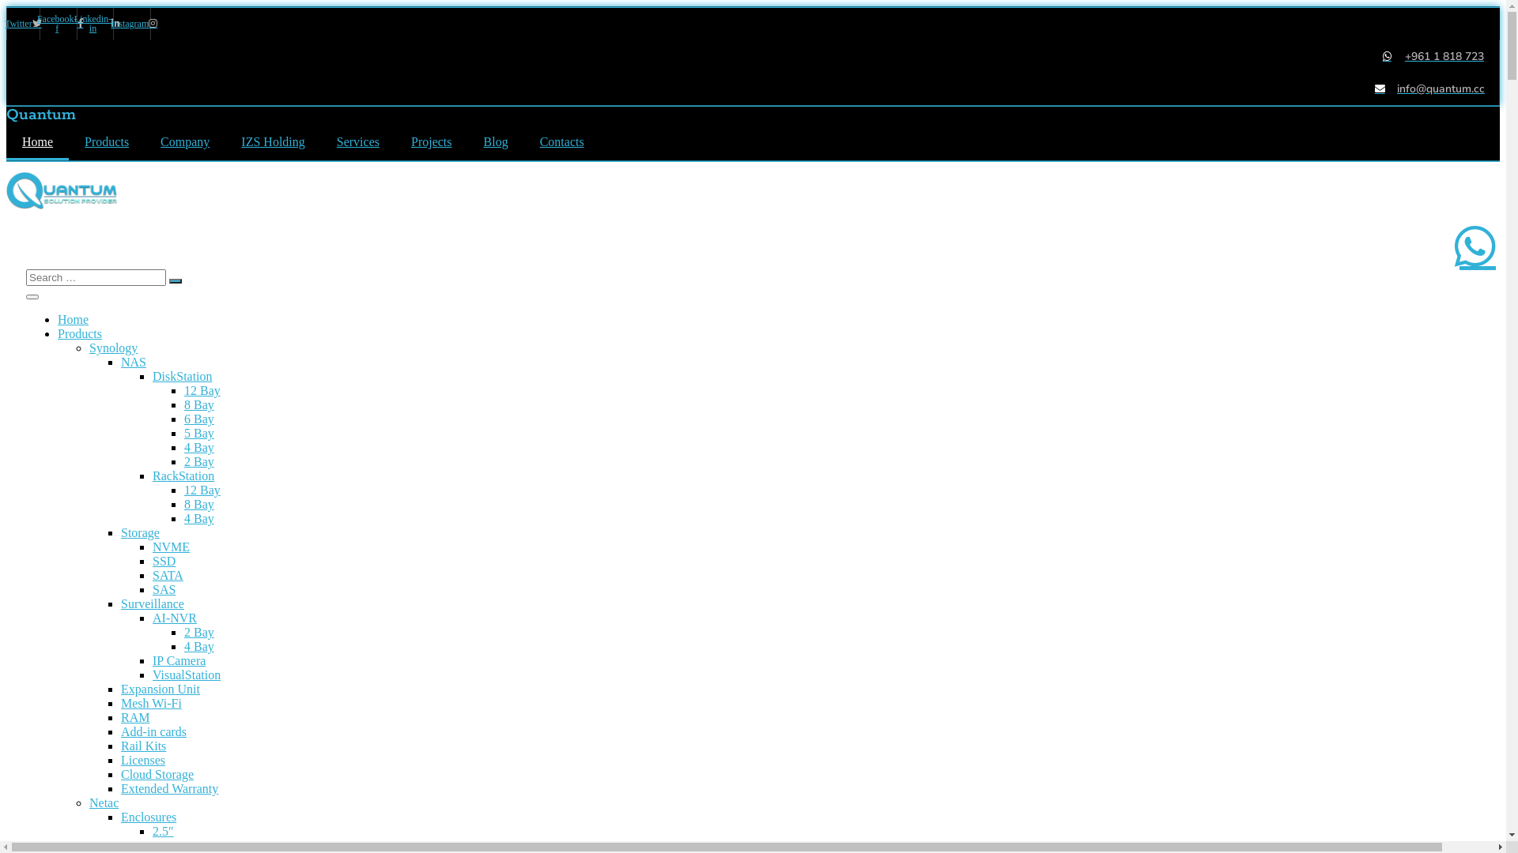  What do you see at coordinates (134, 362) in the screenshot?
I see `NAS` at bounding box center [134, 362].